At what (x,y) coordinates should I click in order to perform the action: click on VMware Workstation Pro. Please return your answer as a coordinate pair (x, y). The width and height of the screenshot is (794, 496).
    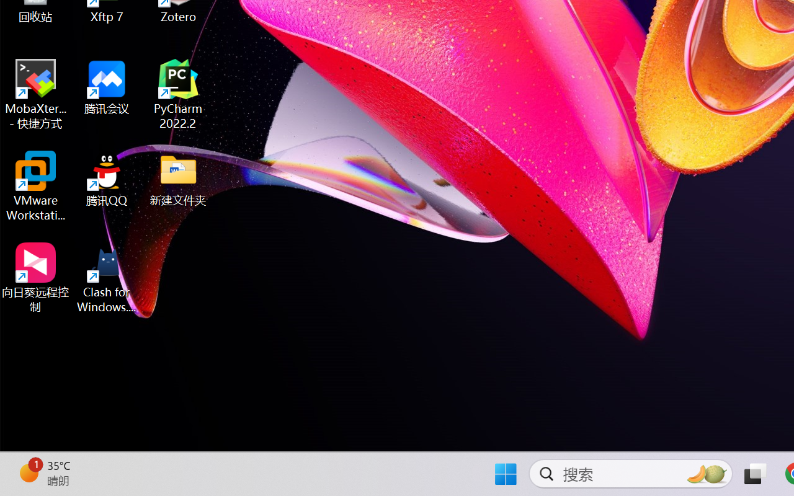
    Looking at the image, I should click on (36, 186).